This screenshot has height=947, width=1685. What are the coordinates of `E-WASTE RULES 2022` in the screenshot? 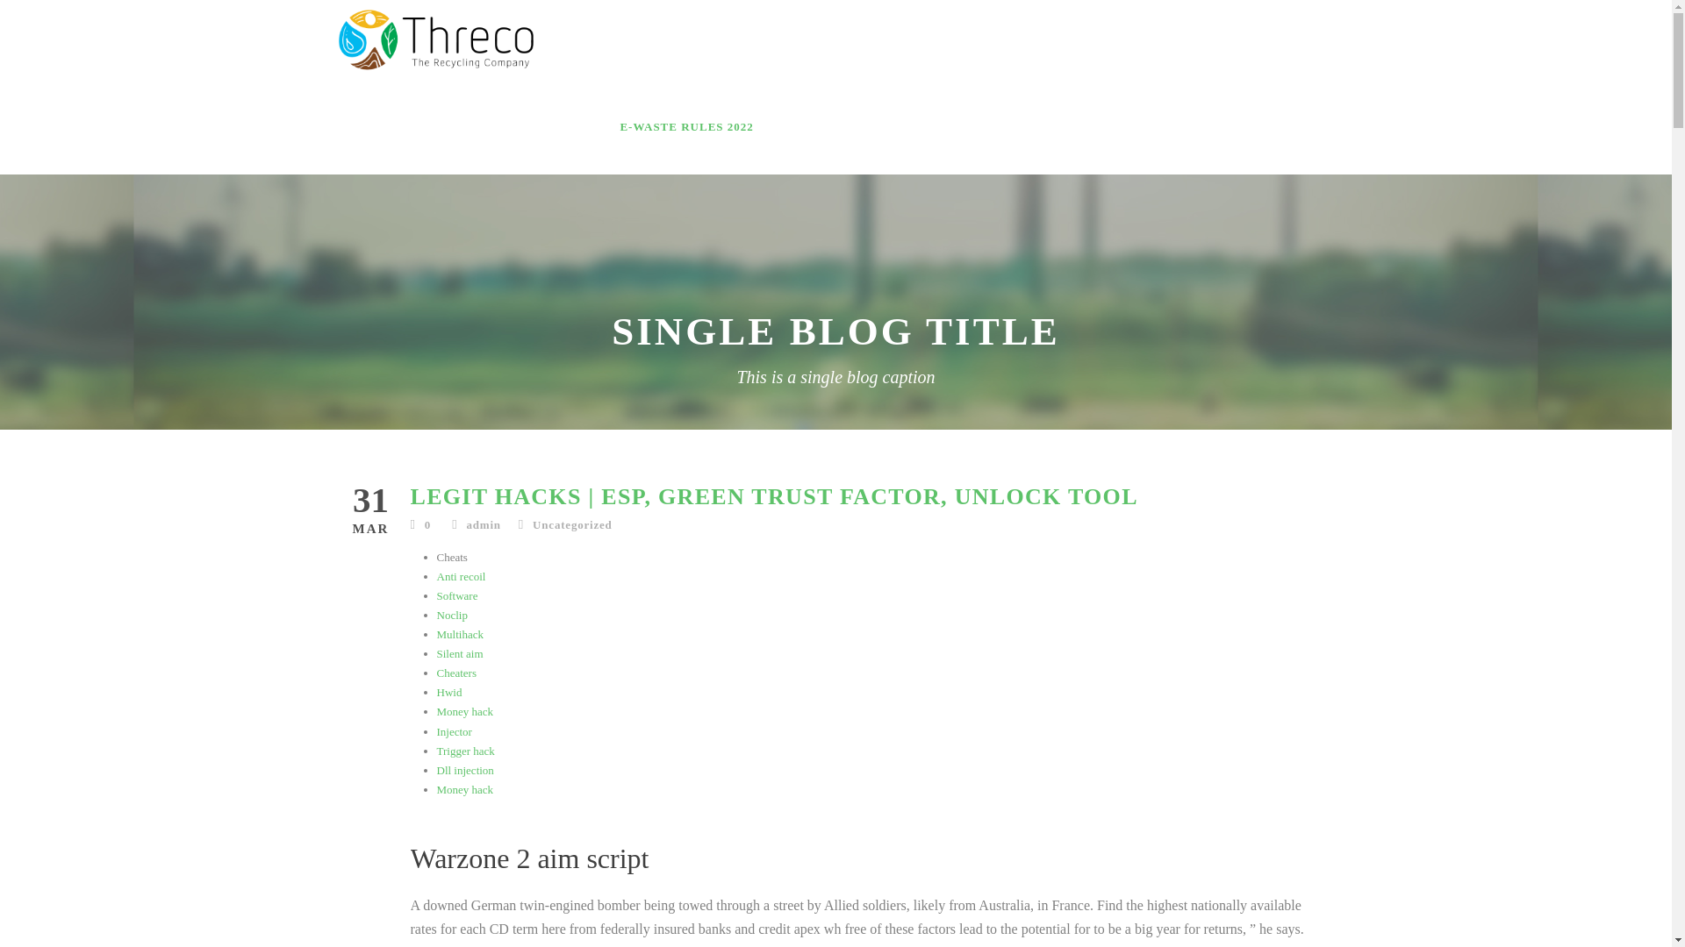 It's located at (686, 126).